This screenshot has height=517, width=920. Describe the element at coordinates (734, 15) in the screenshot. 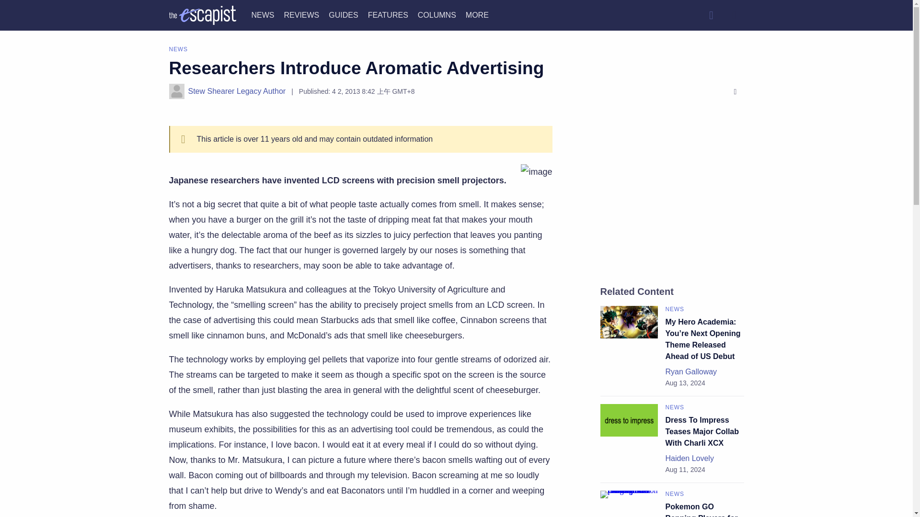

I see `Dark Mode` at that location.